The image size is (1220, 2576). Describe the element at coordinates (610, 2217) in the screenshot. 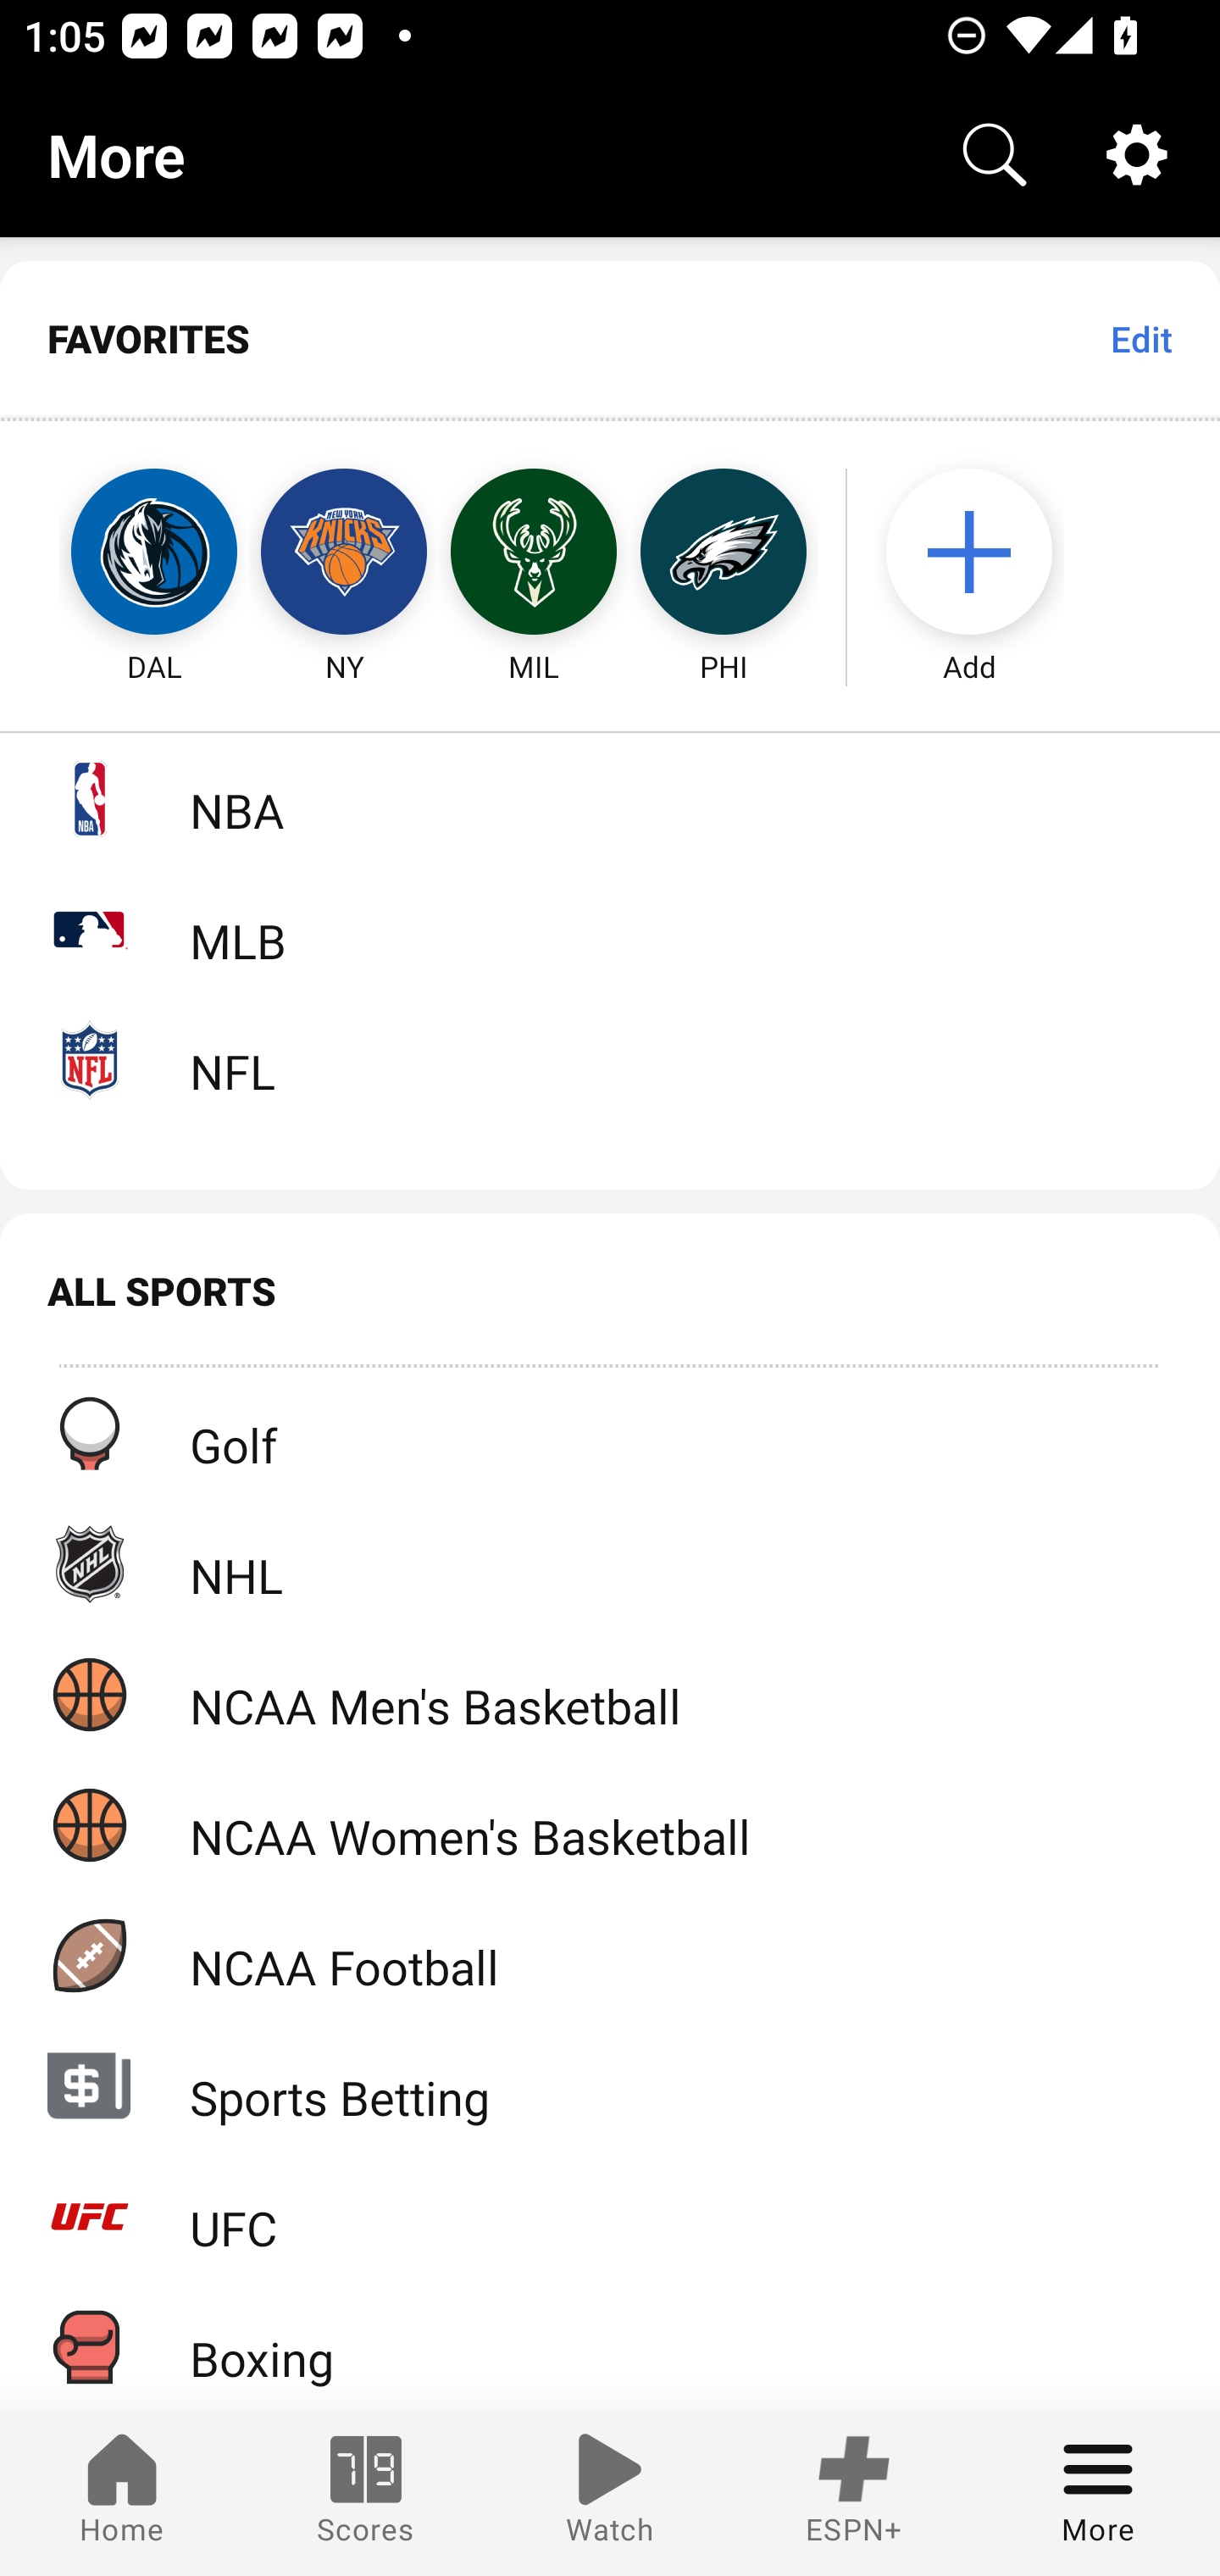

I see `UFC` at that location.